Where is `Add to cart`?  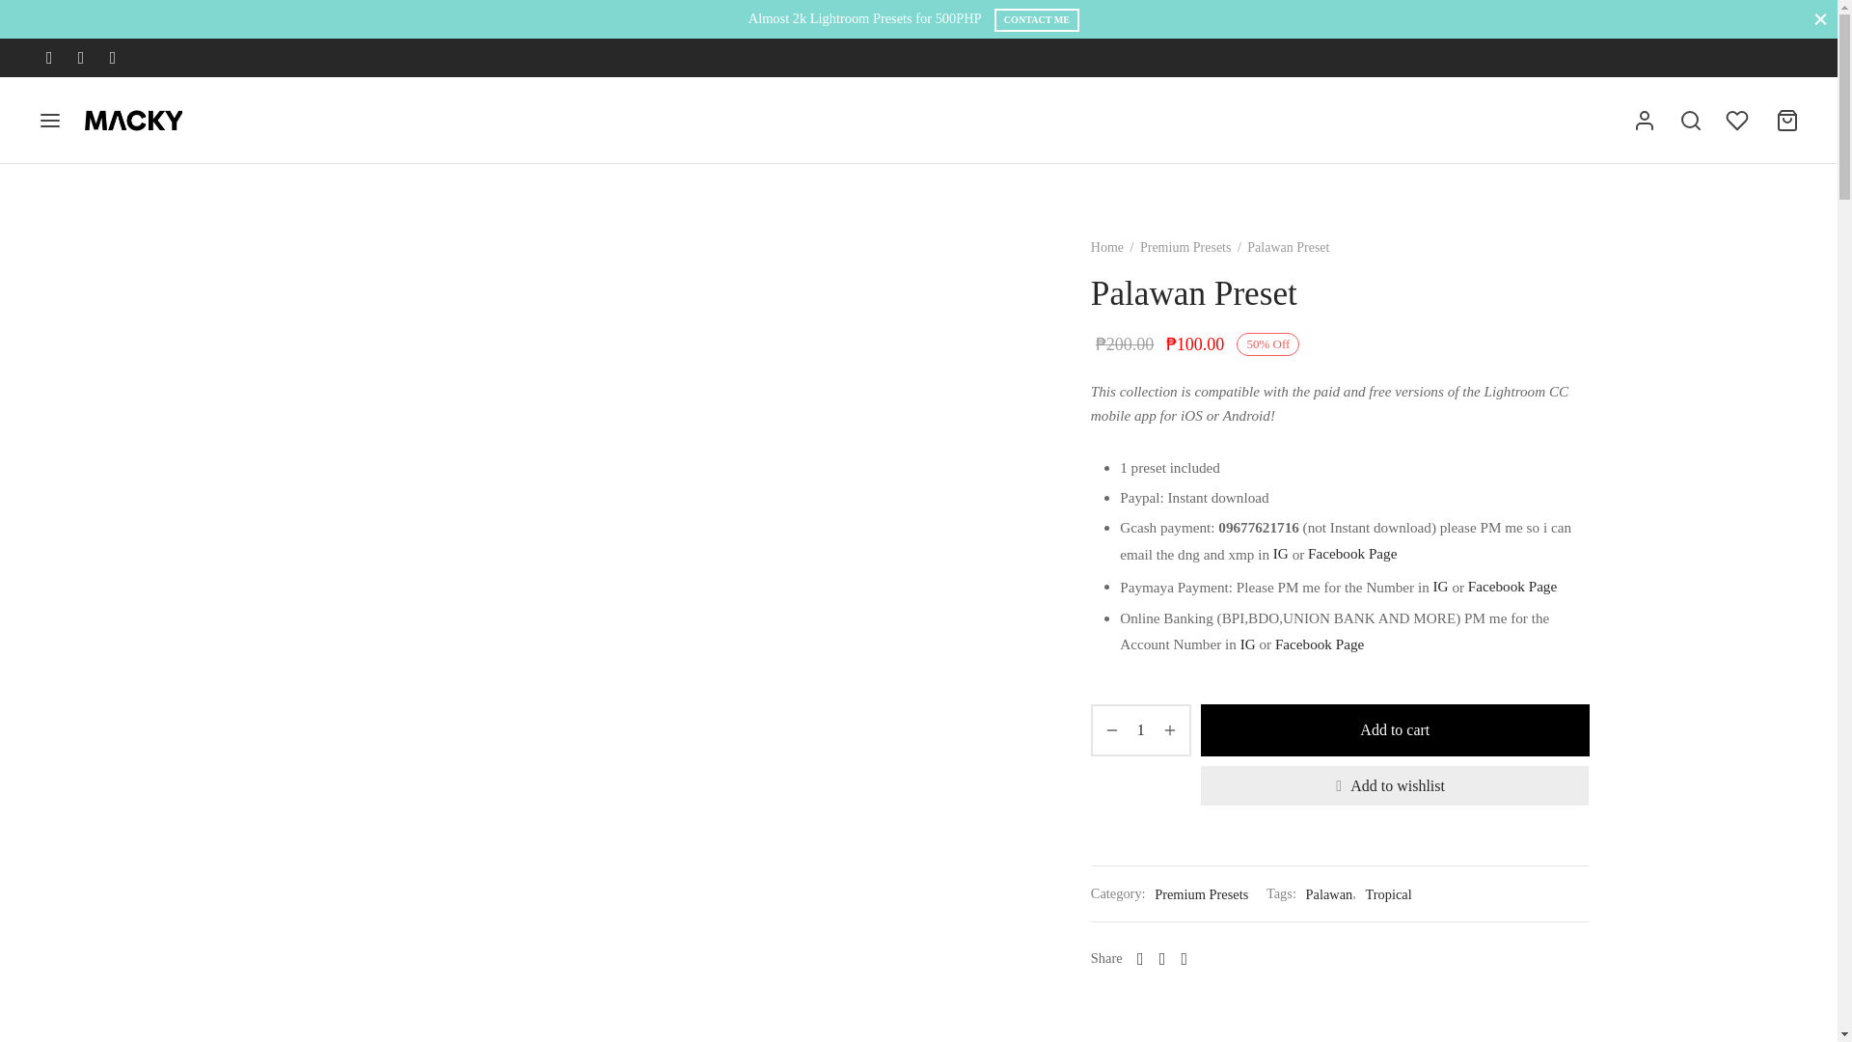 Add to cart is located at coordinates (1395, 730).